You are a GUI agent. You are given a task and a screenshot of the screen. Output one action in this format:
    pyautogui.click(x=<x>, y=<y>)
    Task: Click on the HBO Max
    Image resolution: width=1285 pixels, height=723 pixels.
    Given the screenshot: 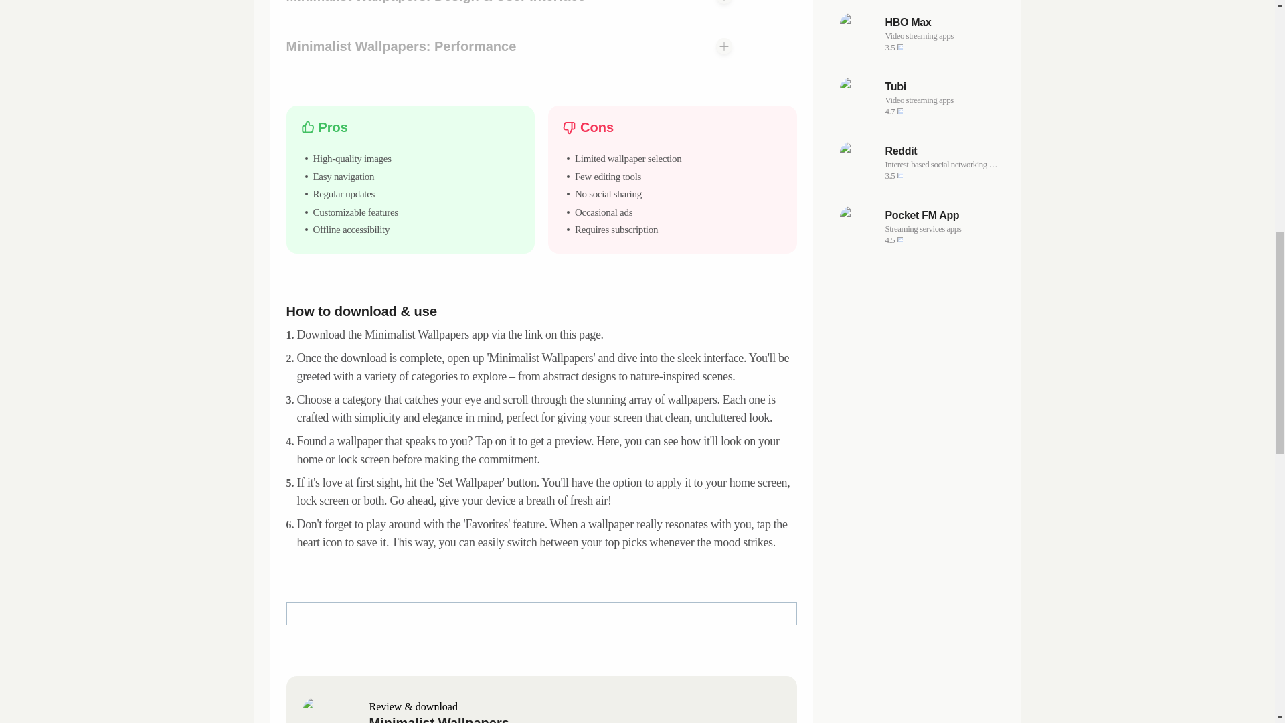 What is the action you would take?
    pyautogui.click(x=941, y=216)
    